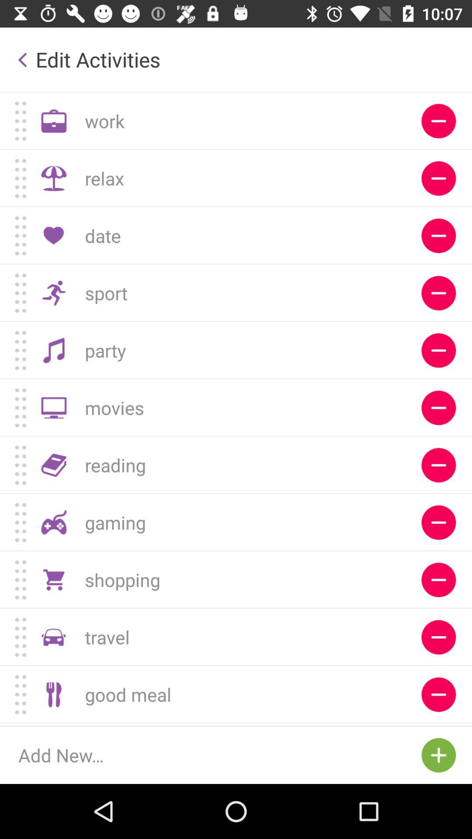  What do you see at coordinates (439, 695) in the screenshot?
I see `click on edit button which is next to good meal` at bounding box center [439, 695].